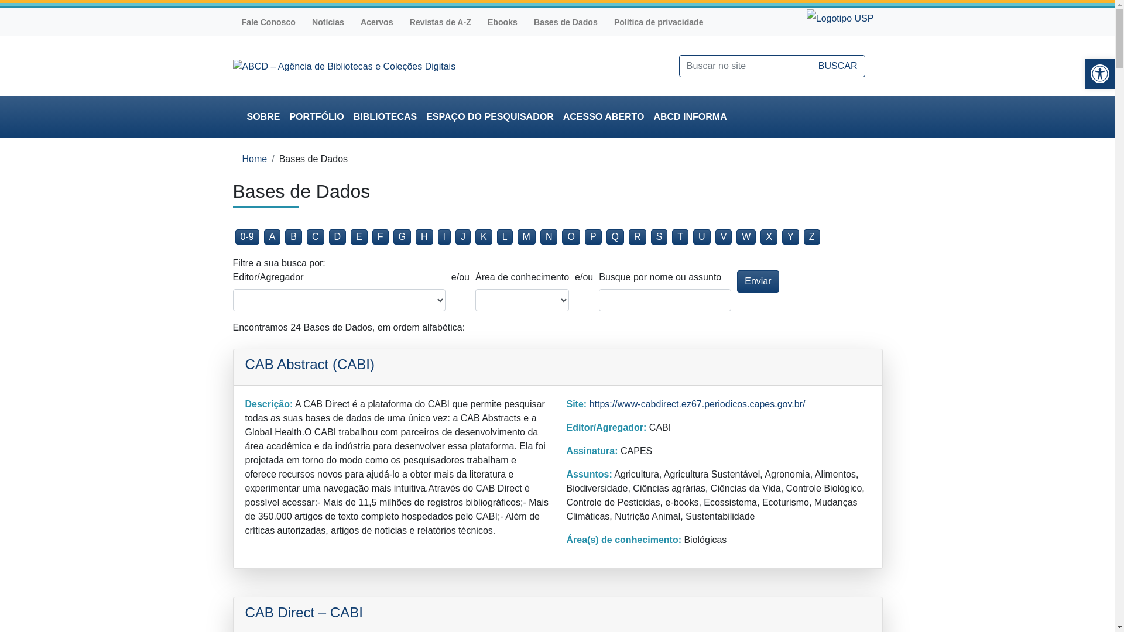 The height and width of the screenshot is (632, 1124). What do you see at coordinates (680, 237) in the screenshot?
I see `T` at bounding box center [680, 237].